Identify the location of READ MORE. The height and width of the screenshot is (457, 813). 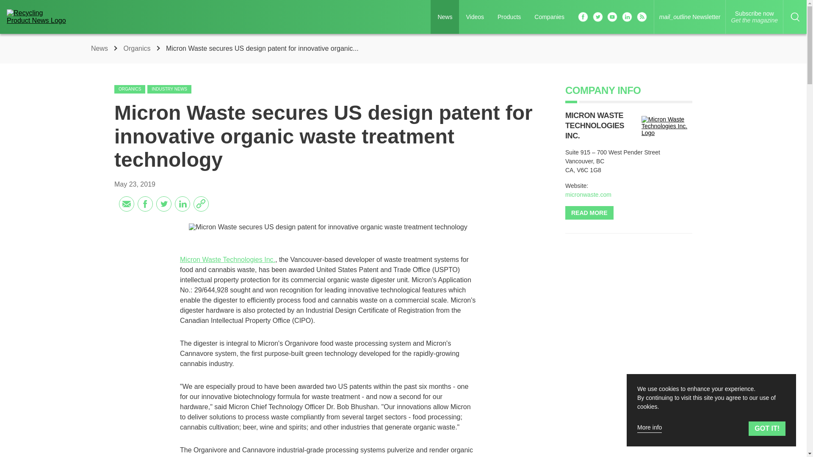
(589, 213).